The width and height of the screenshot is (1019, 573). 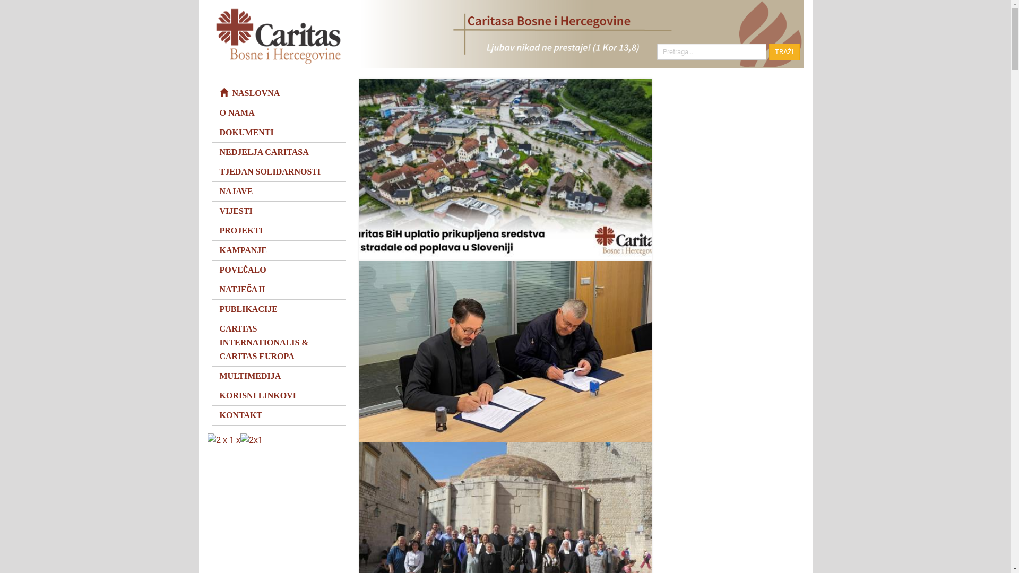 I want to click on PUBLIKACIJE, so click(x=278, y=309).